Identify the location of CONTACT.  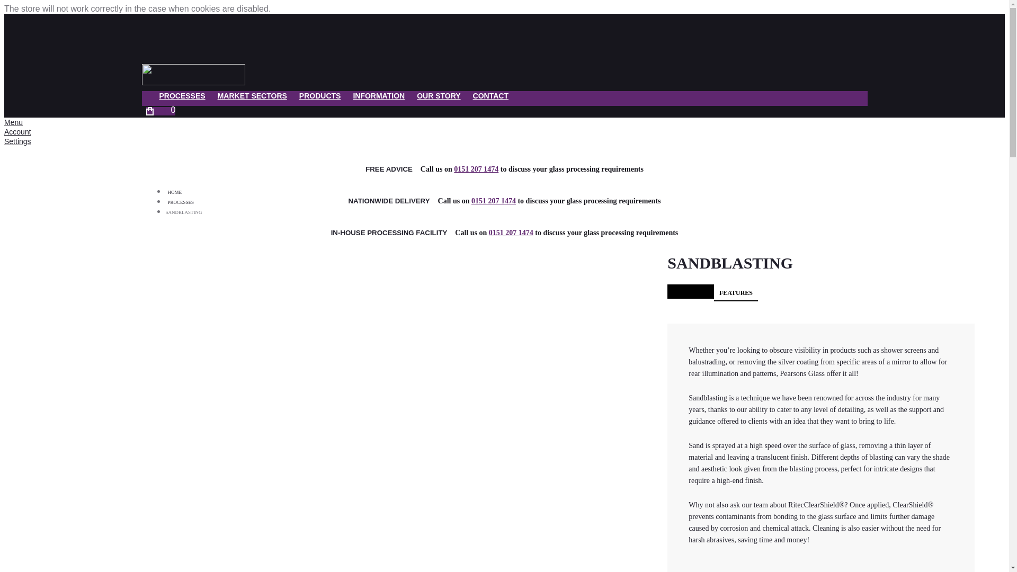
(490, 99).